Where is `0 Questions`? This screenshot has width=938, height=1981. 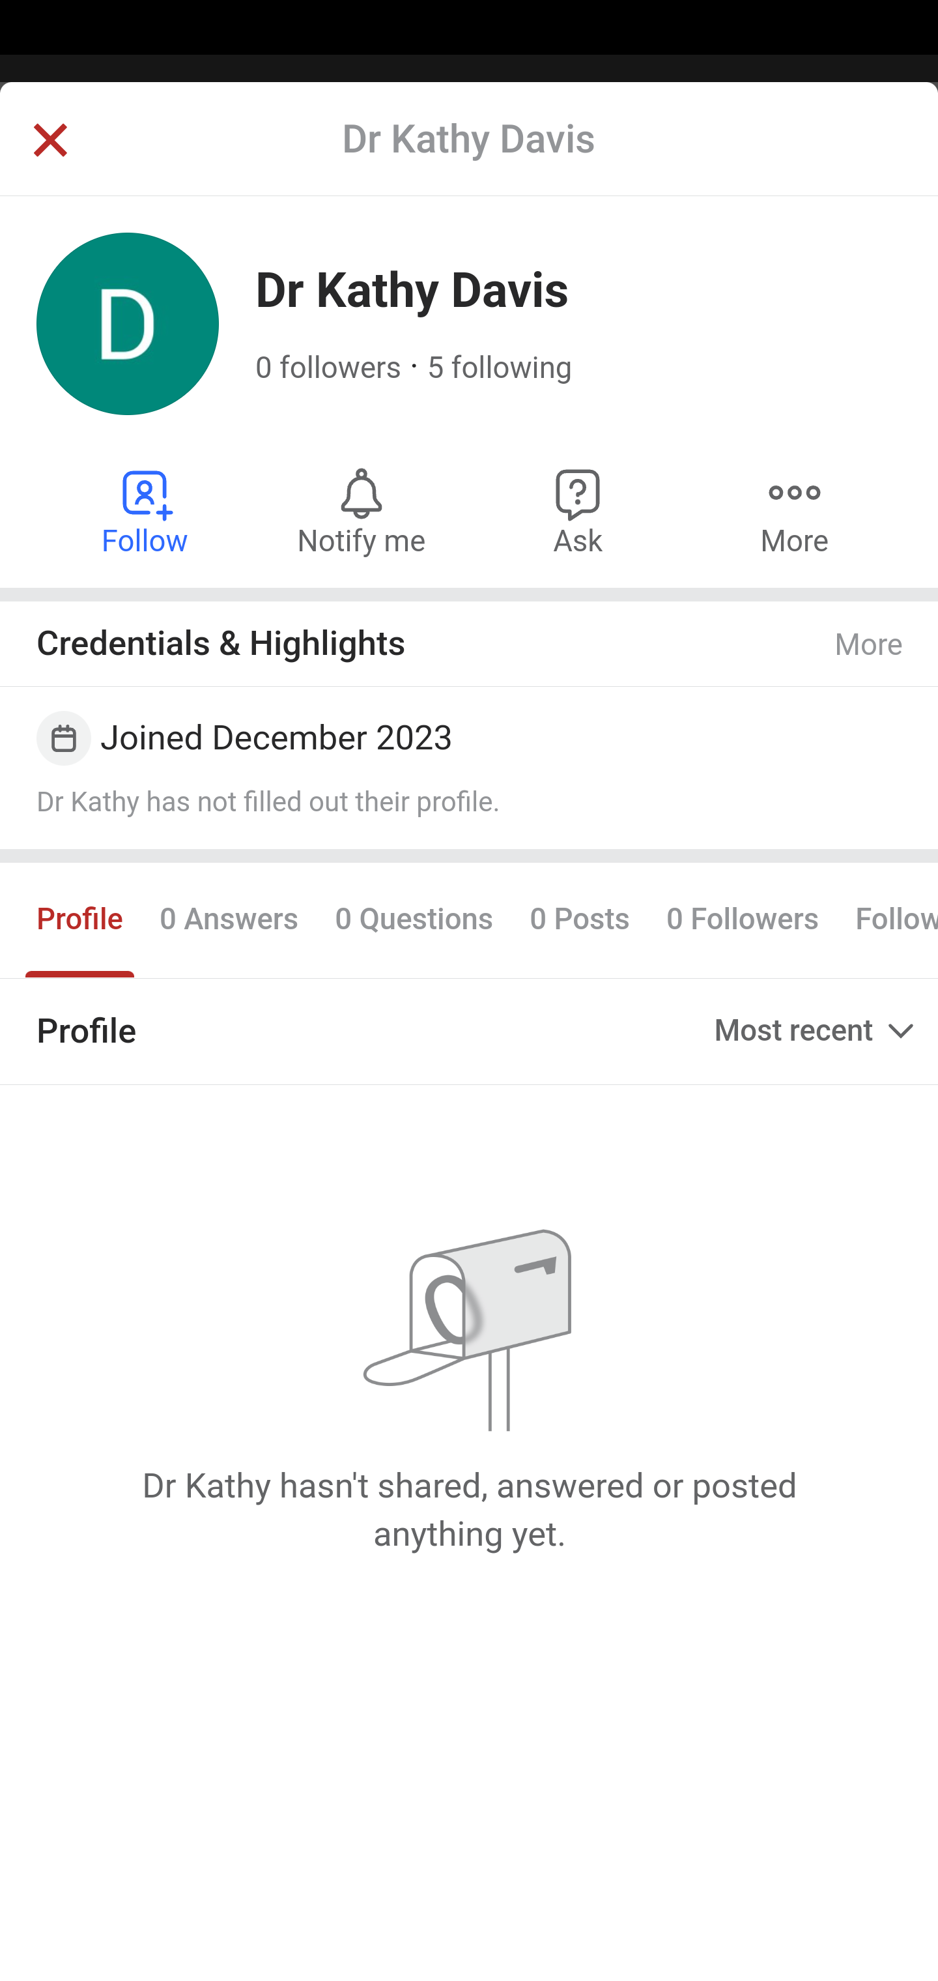 0 Questions is located at coordinates (413, 920).